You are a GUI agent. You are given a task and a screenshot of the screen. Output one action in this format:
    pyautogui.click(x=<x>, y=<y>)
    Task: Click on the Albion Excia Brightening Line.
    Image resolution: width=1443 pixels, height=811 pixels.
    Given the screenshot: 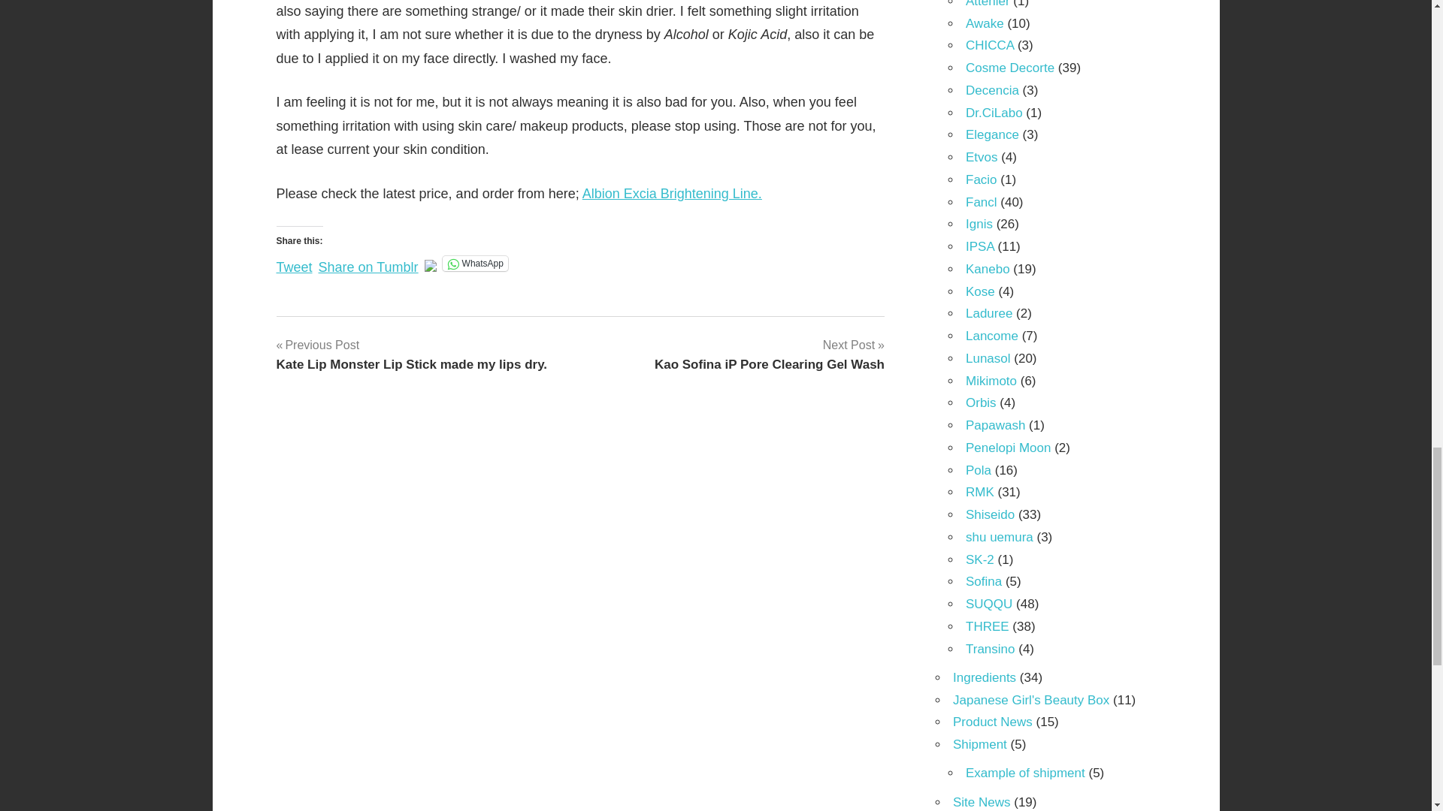 What is the action you would take?
    pyautogui.click(x=368, y=261)
    